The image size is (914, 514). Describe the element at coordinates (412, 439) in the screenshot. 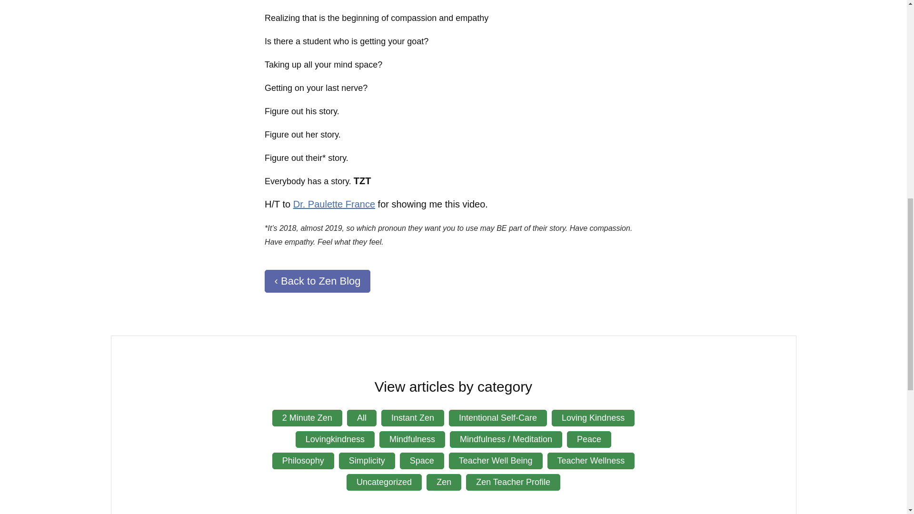

I see `Mindfulness` at that location.